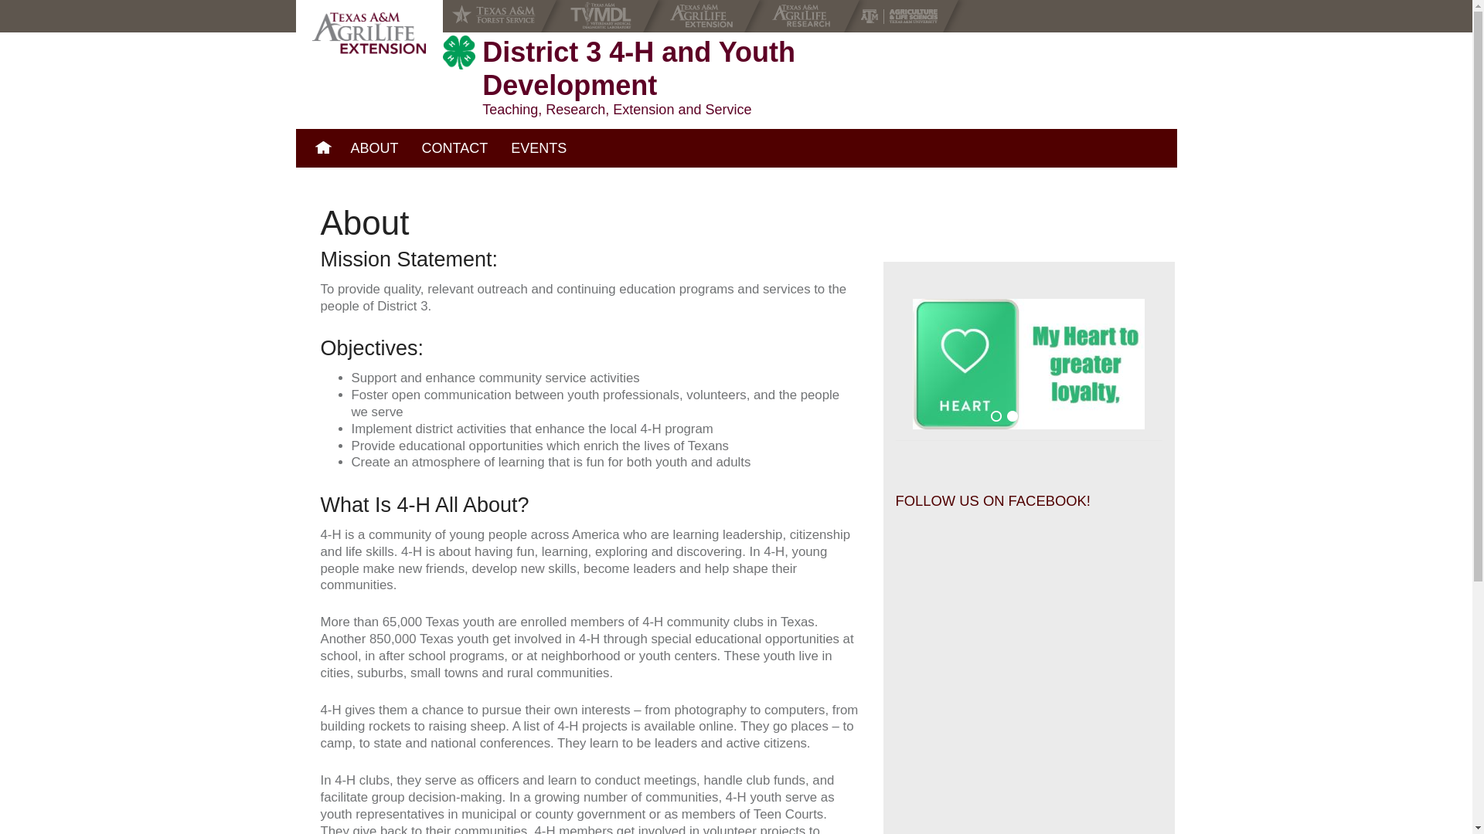 This screenshot has height=834, width=1484. Describe the element at coordinates (373, 148) in the screenshot. I see `ABOUT` at that location.